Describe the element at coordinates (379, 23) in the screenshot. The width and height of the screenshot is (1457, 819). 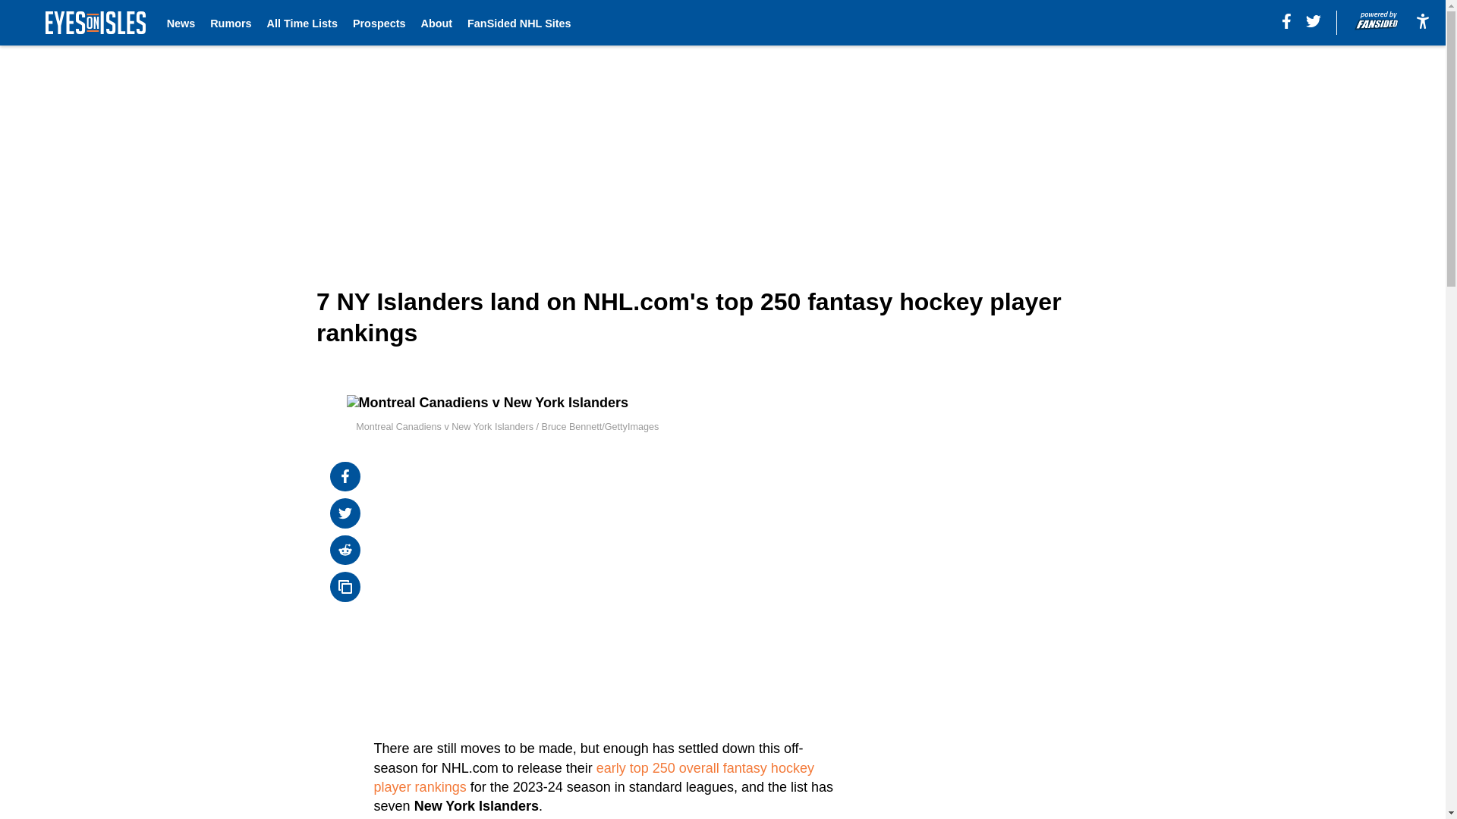
I see `Prospects` at that location.